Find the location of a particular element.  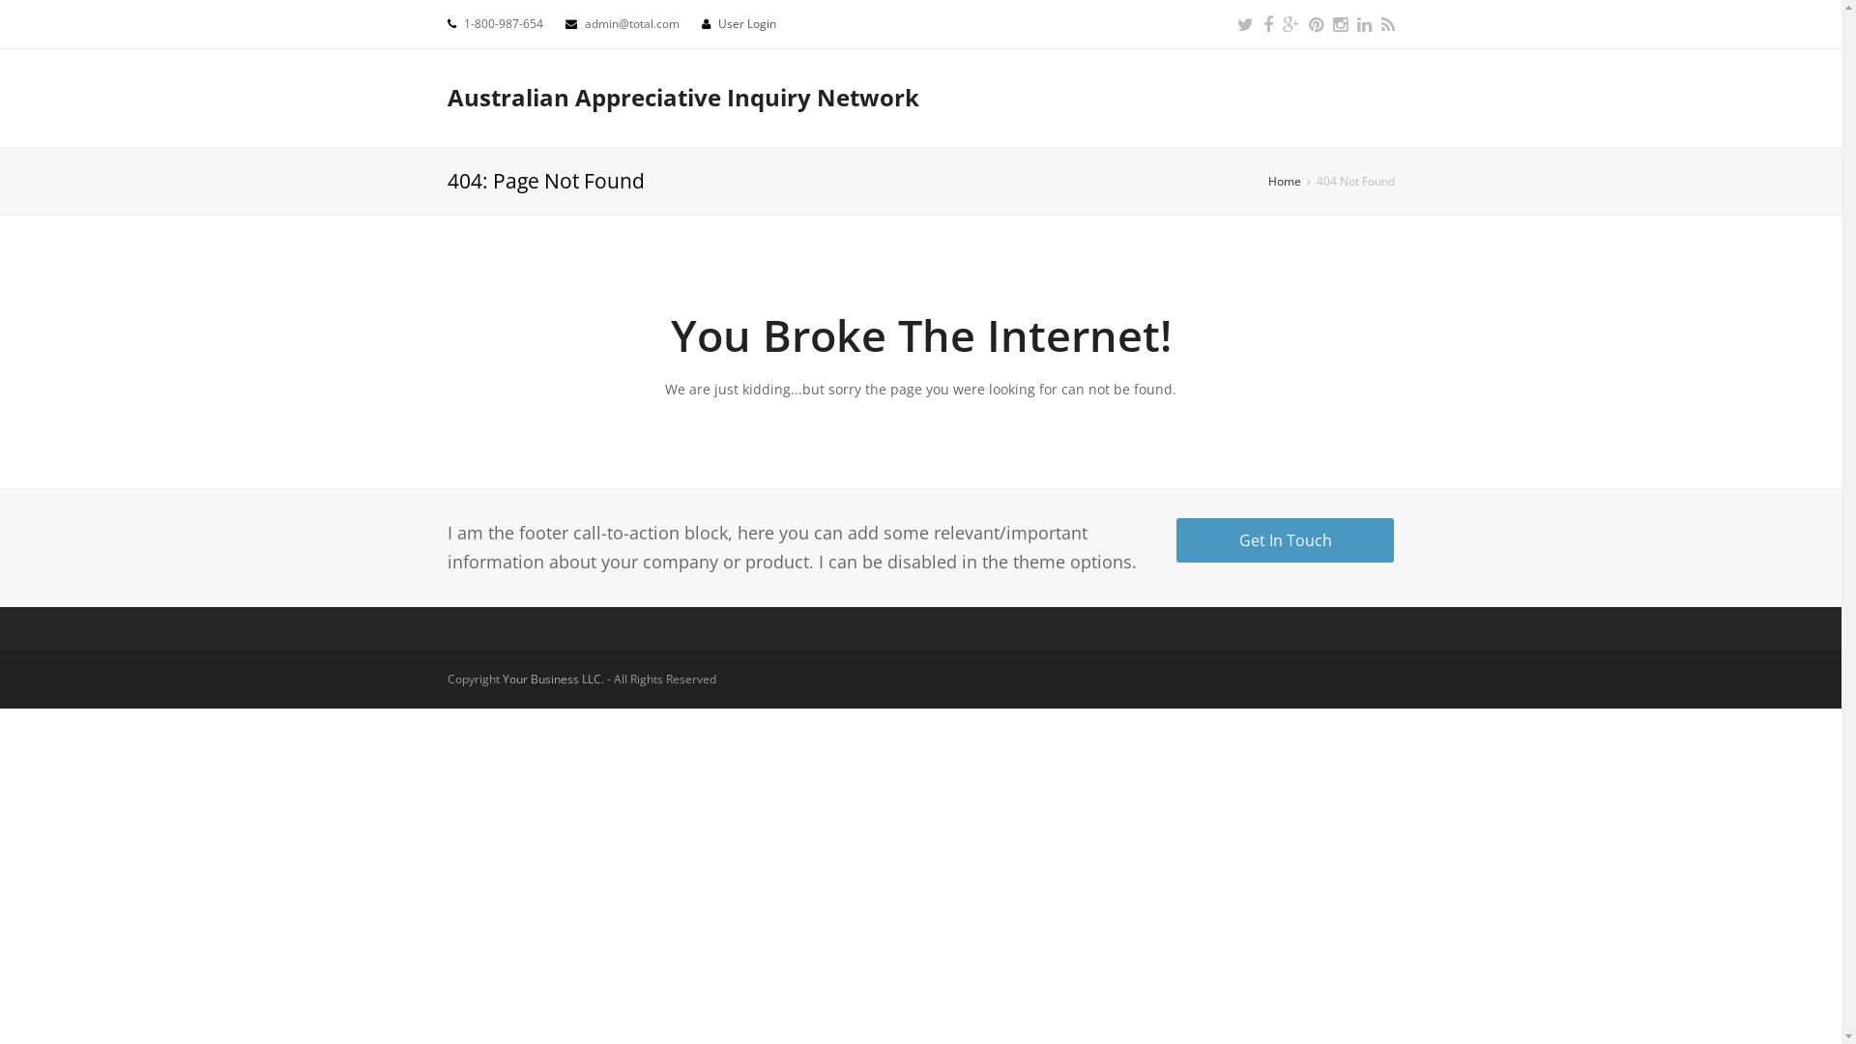

Australian Appreciative Inquiry Network is located at coordinates (682, 97).